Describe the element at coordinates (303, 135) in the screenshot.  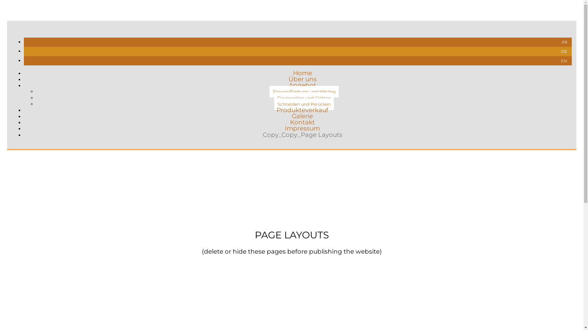
I see `Copy_Copy_Page Layouts` at that location.